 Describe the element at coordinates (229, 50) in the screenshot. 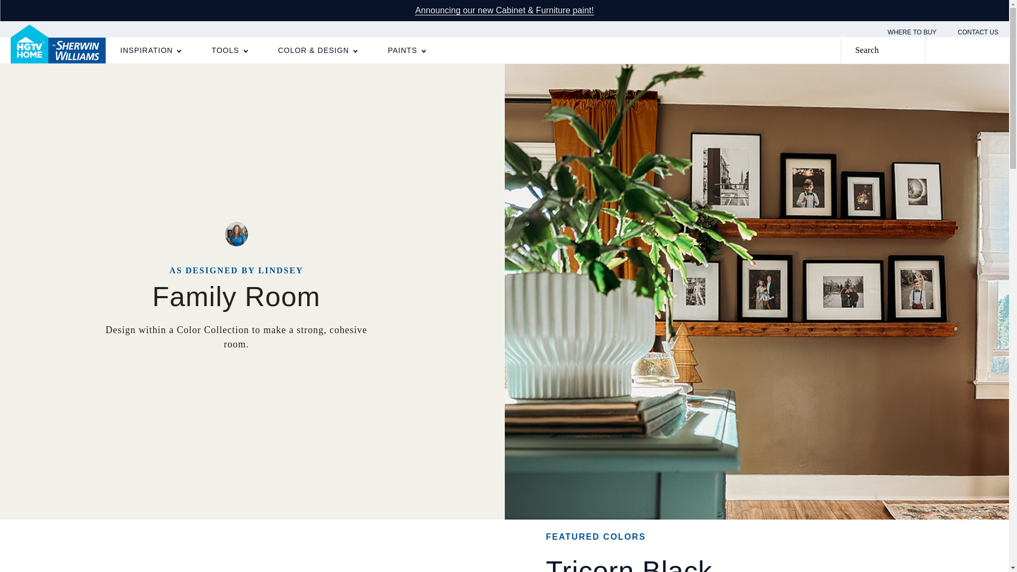

I see `TOOLS` at that location.